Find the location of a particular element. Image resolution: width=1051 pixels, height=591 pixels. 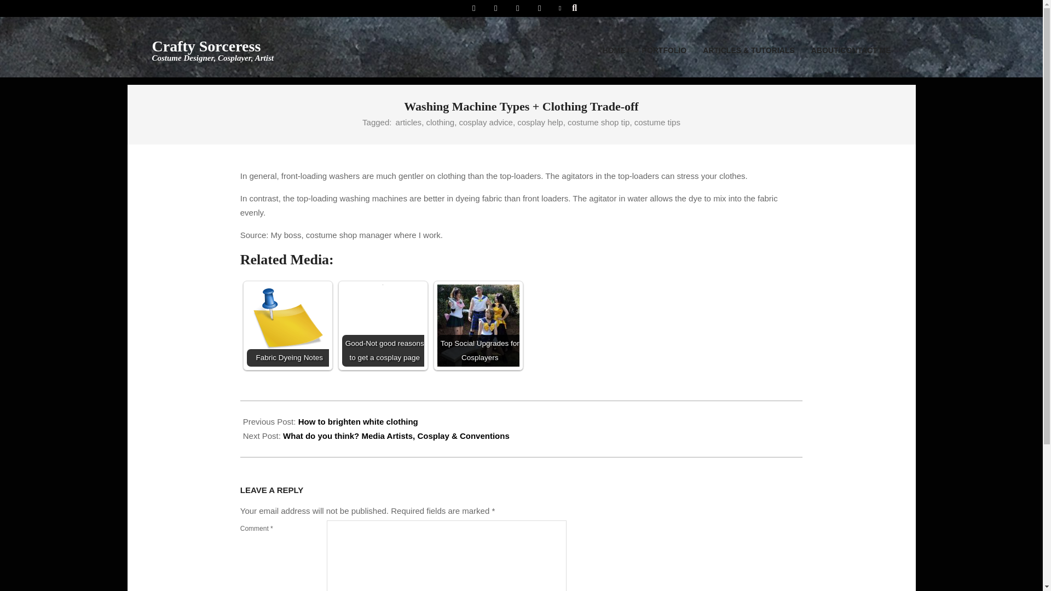

costume shop tip is located at coordinates (478, 325).